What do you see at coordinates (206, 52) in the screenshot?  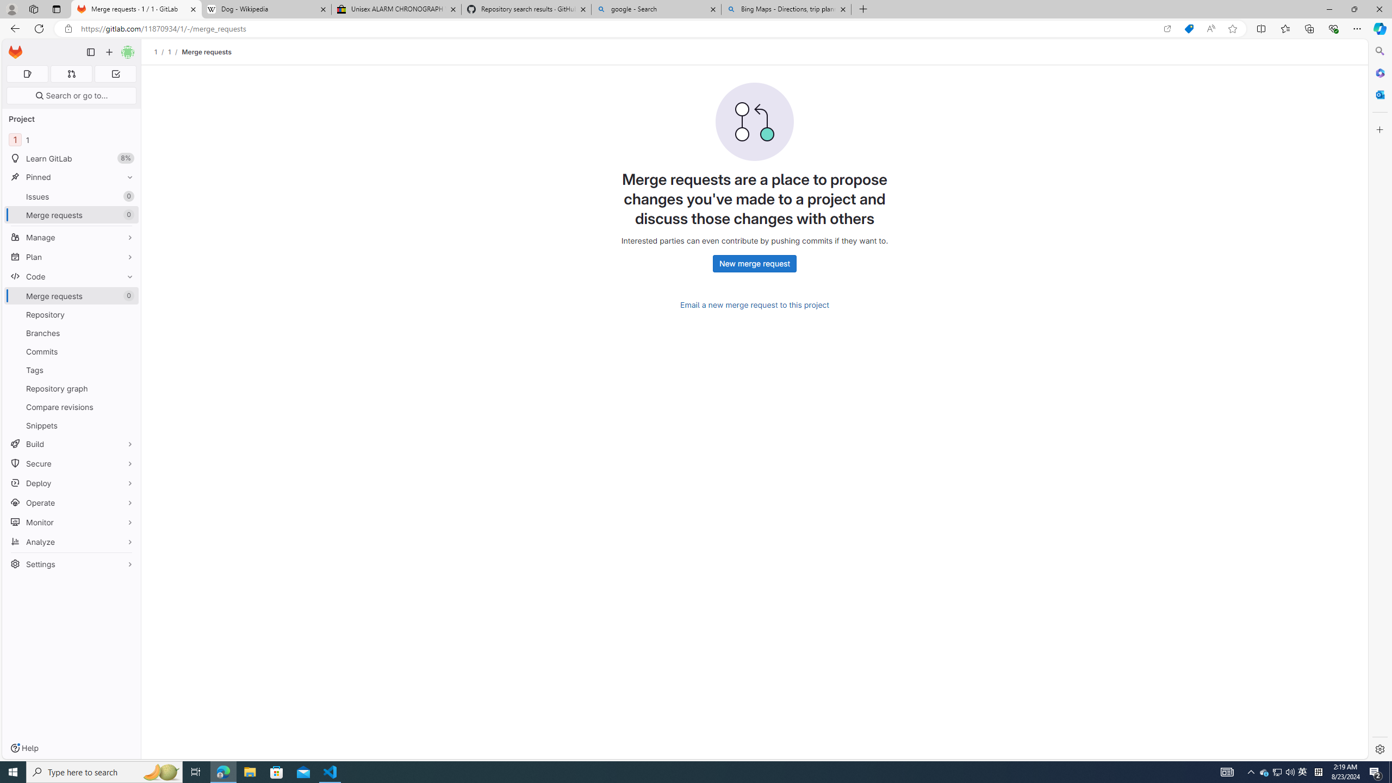 I see `Merge requests` at bounding box center [206, 52].